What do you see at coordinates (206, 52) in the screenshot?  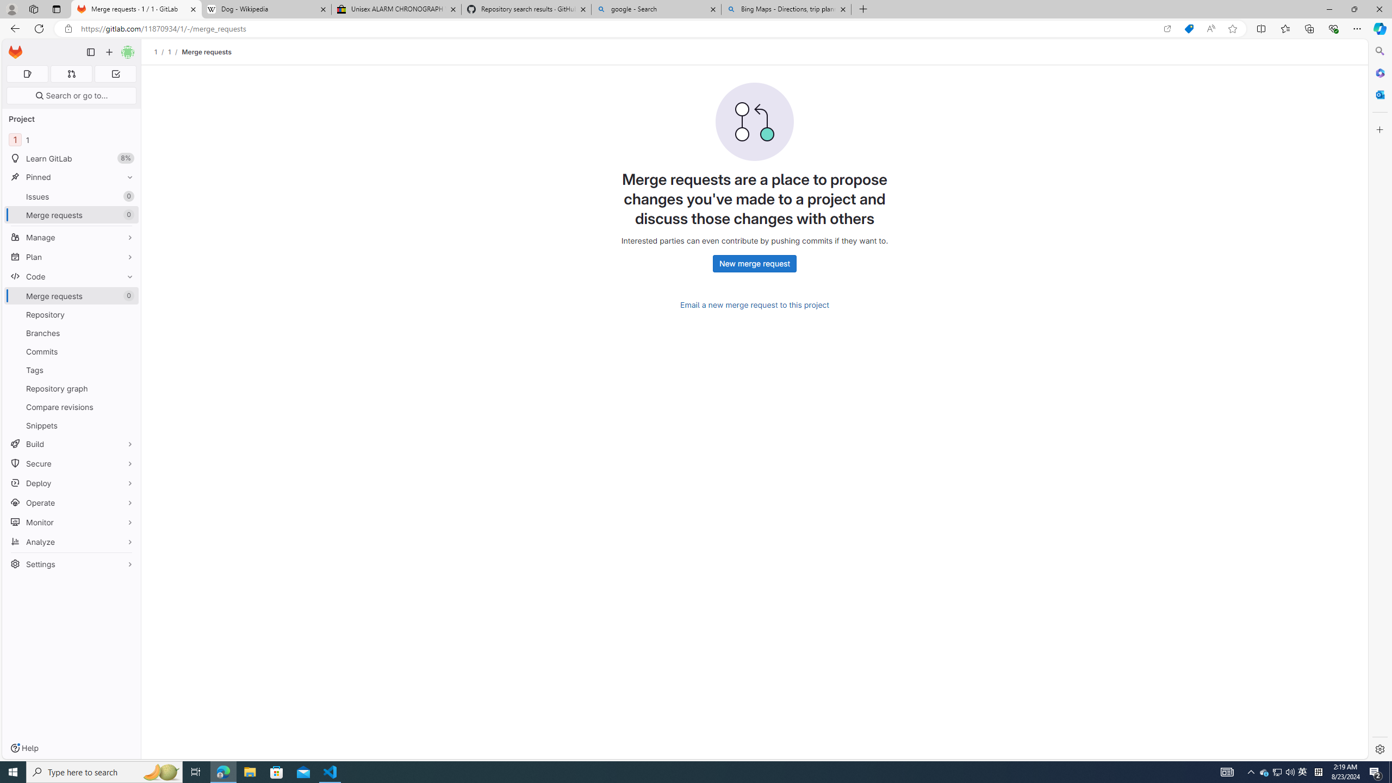 I see `Merge requests` at bounding box center [206, 52].